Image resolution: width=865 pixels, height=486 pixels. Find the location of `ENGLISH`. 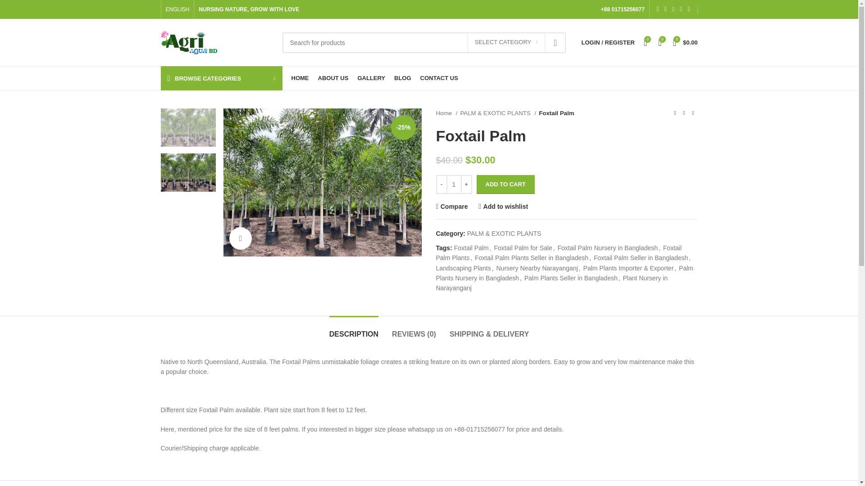

ENGLISH is located at coordinates (178, 9).